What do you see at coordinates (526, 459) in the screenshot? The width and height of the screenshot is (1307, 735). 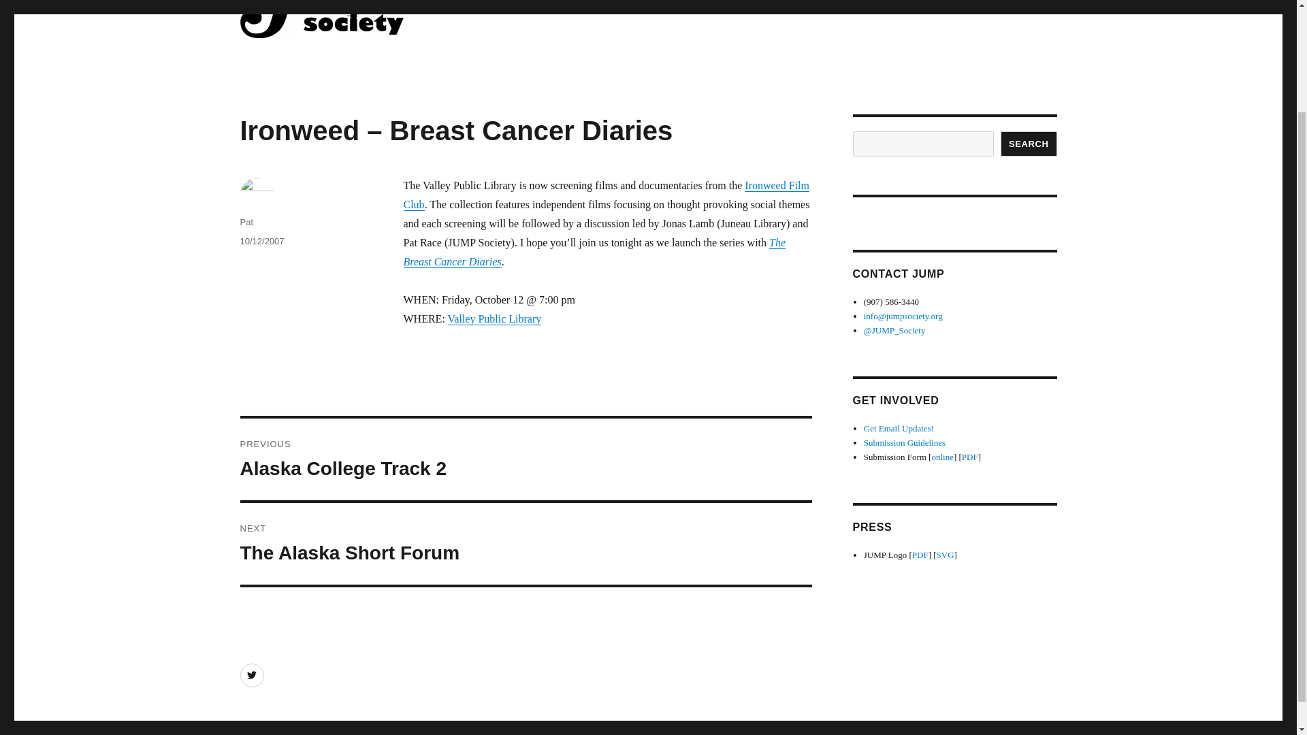 I see `Get Email Updates!` at bounding box center [526, 459].